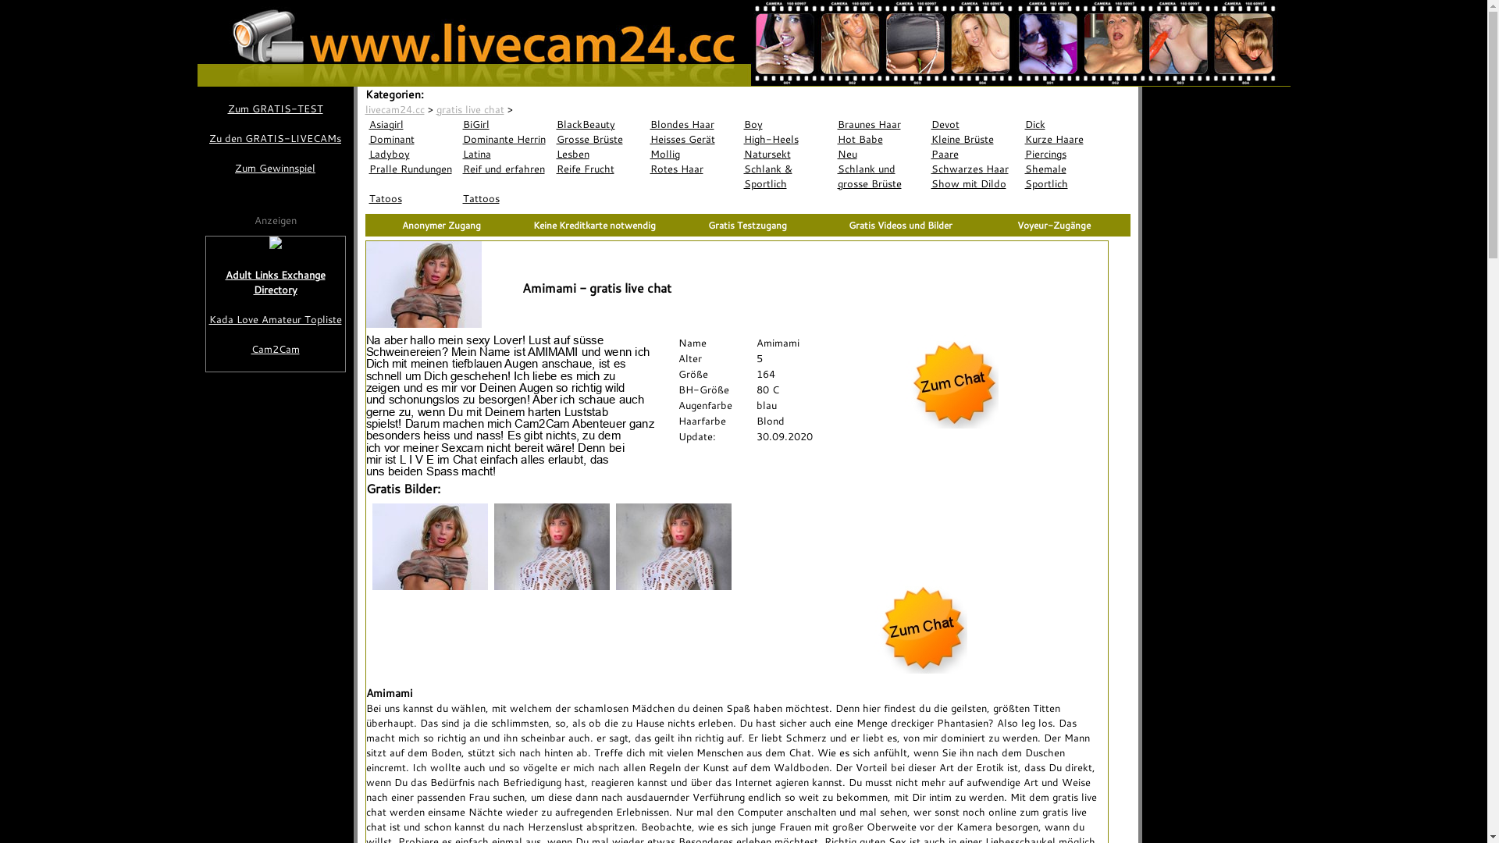 The image size is (1499, 843). What do you see at coordinates (509, 406) in the screenshot?
I see `Amimami Profil` at bounding box center [509, 406].